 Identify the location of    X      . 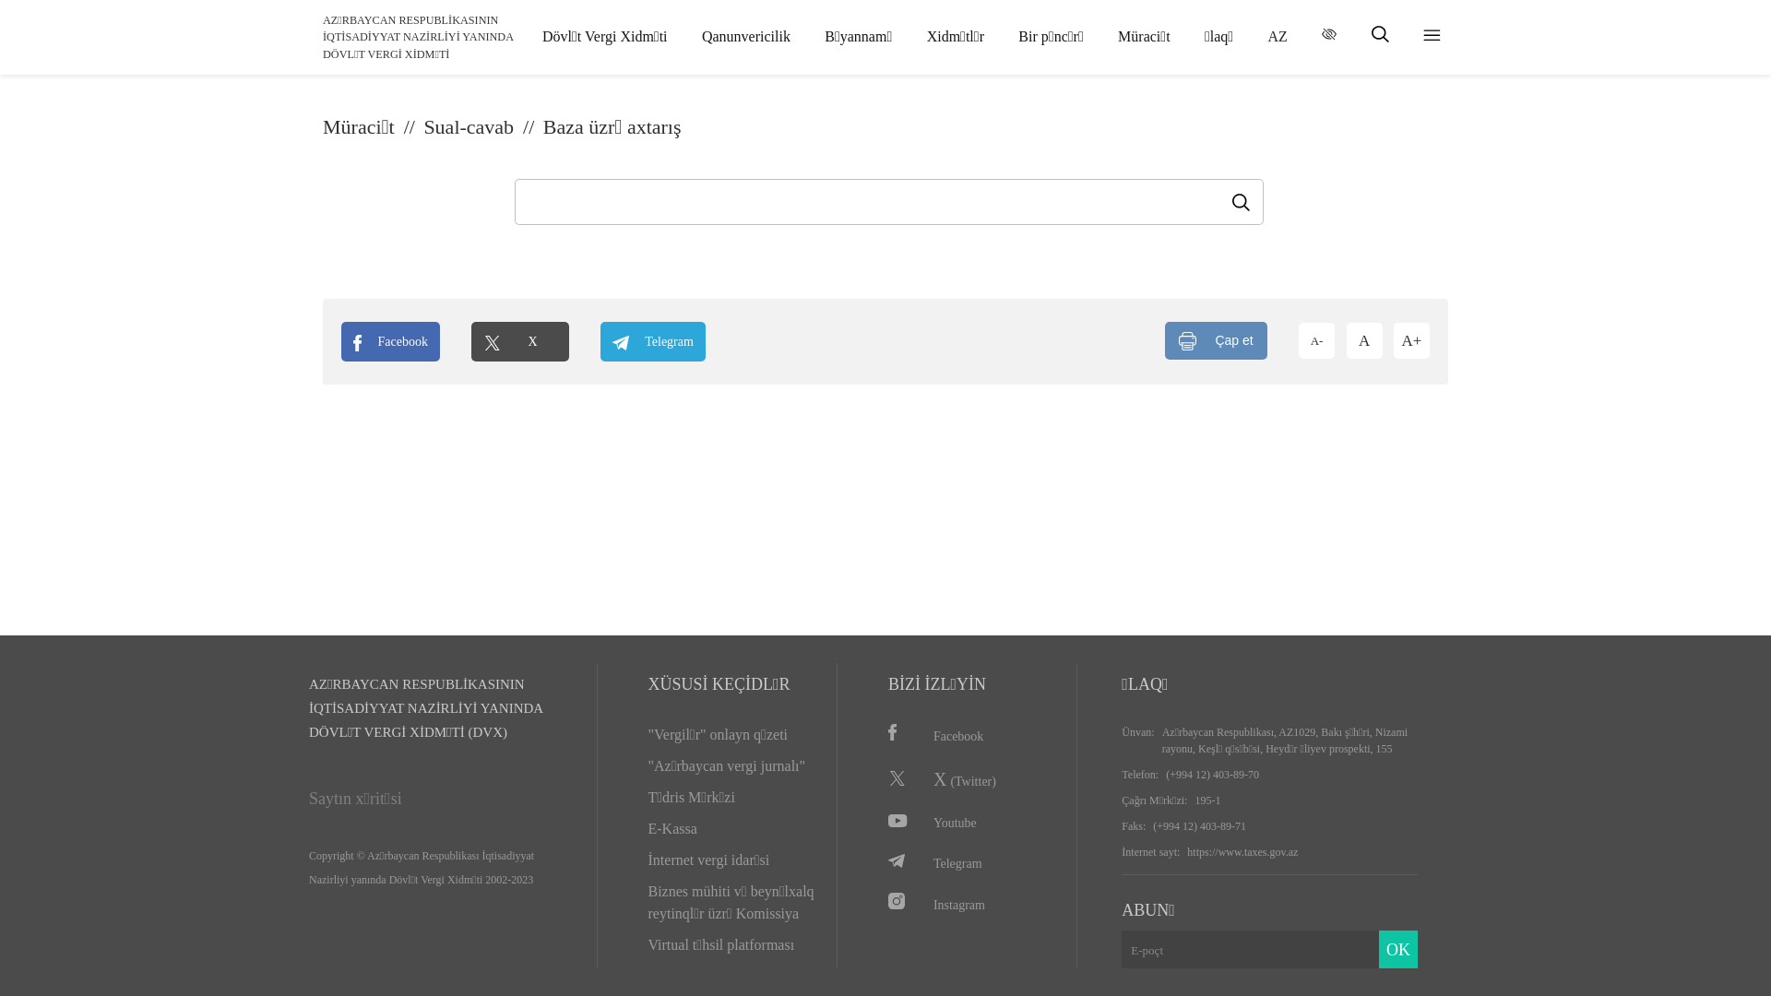
(520, 341).